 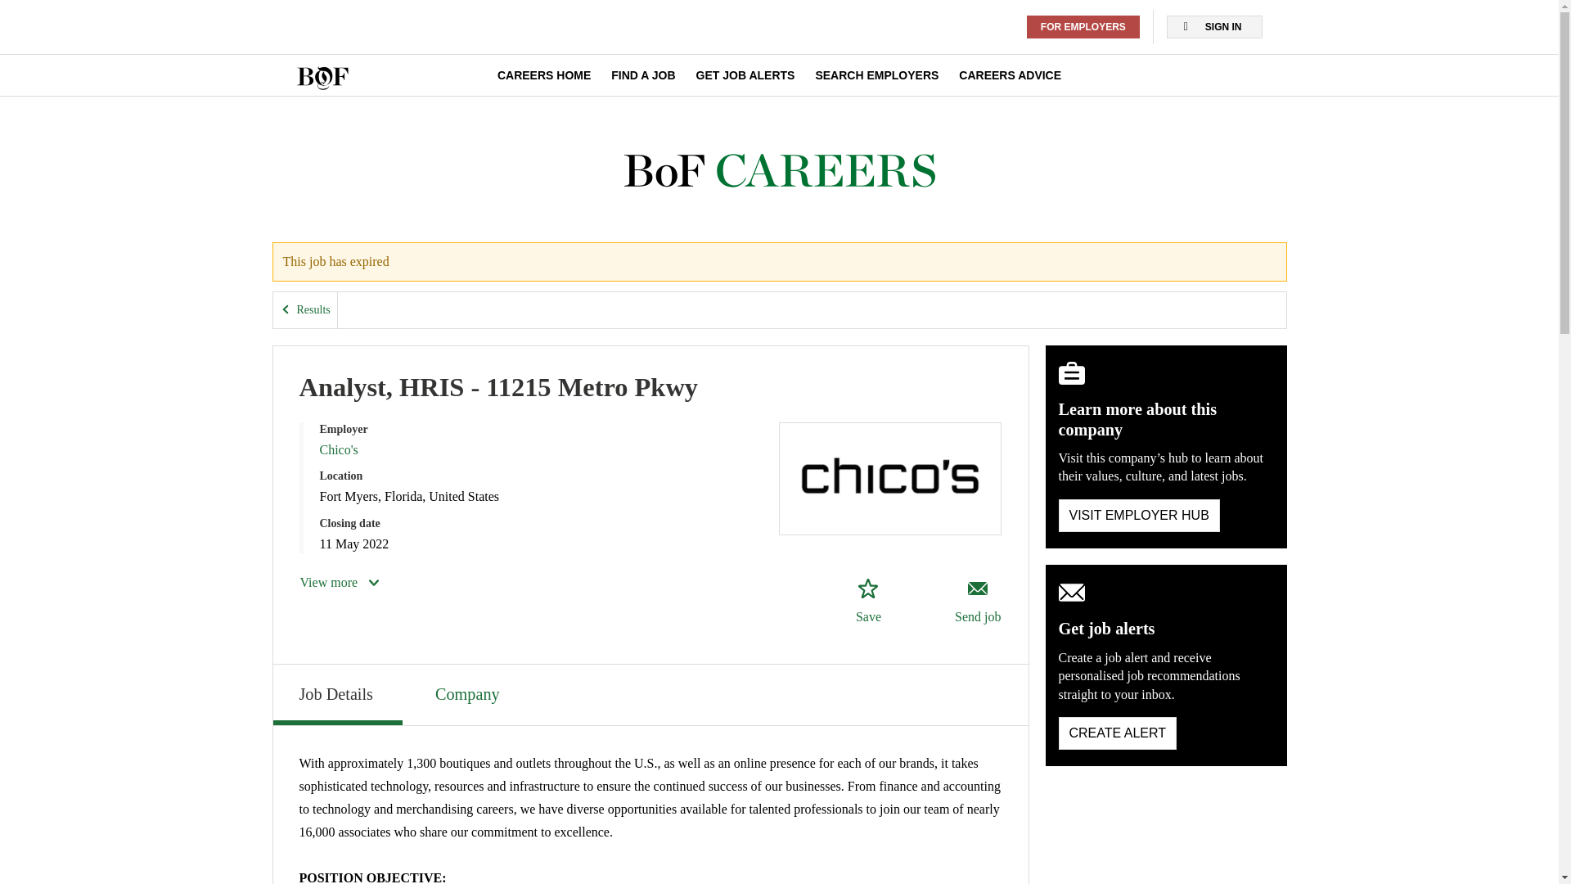 I want to click on CAREERS ADVICE, so click(x=1010, y=75).